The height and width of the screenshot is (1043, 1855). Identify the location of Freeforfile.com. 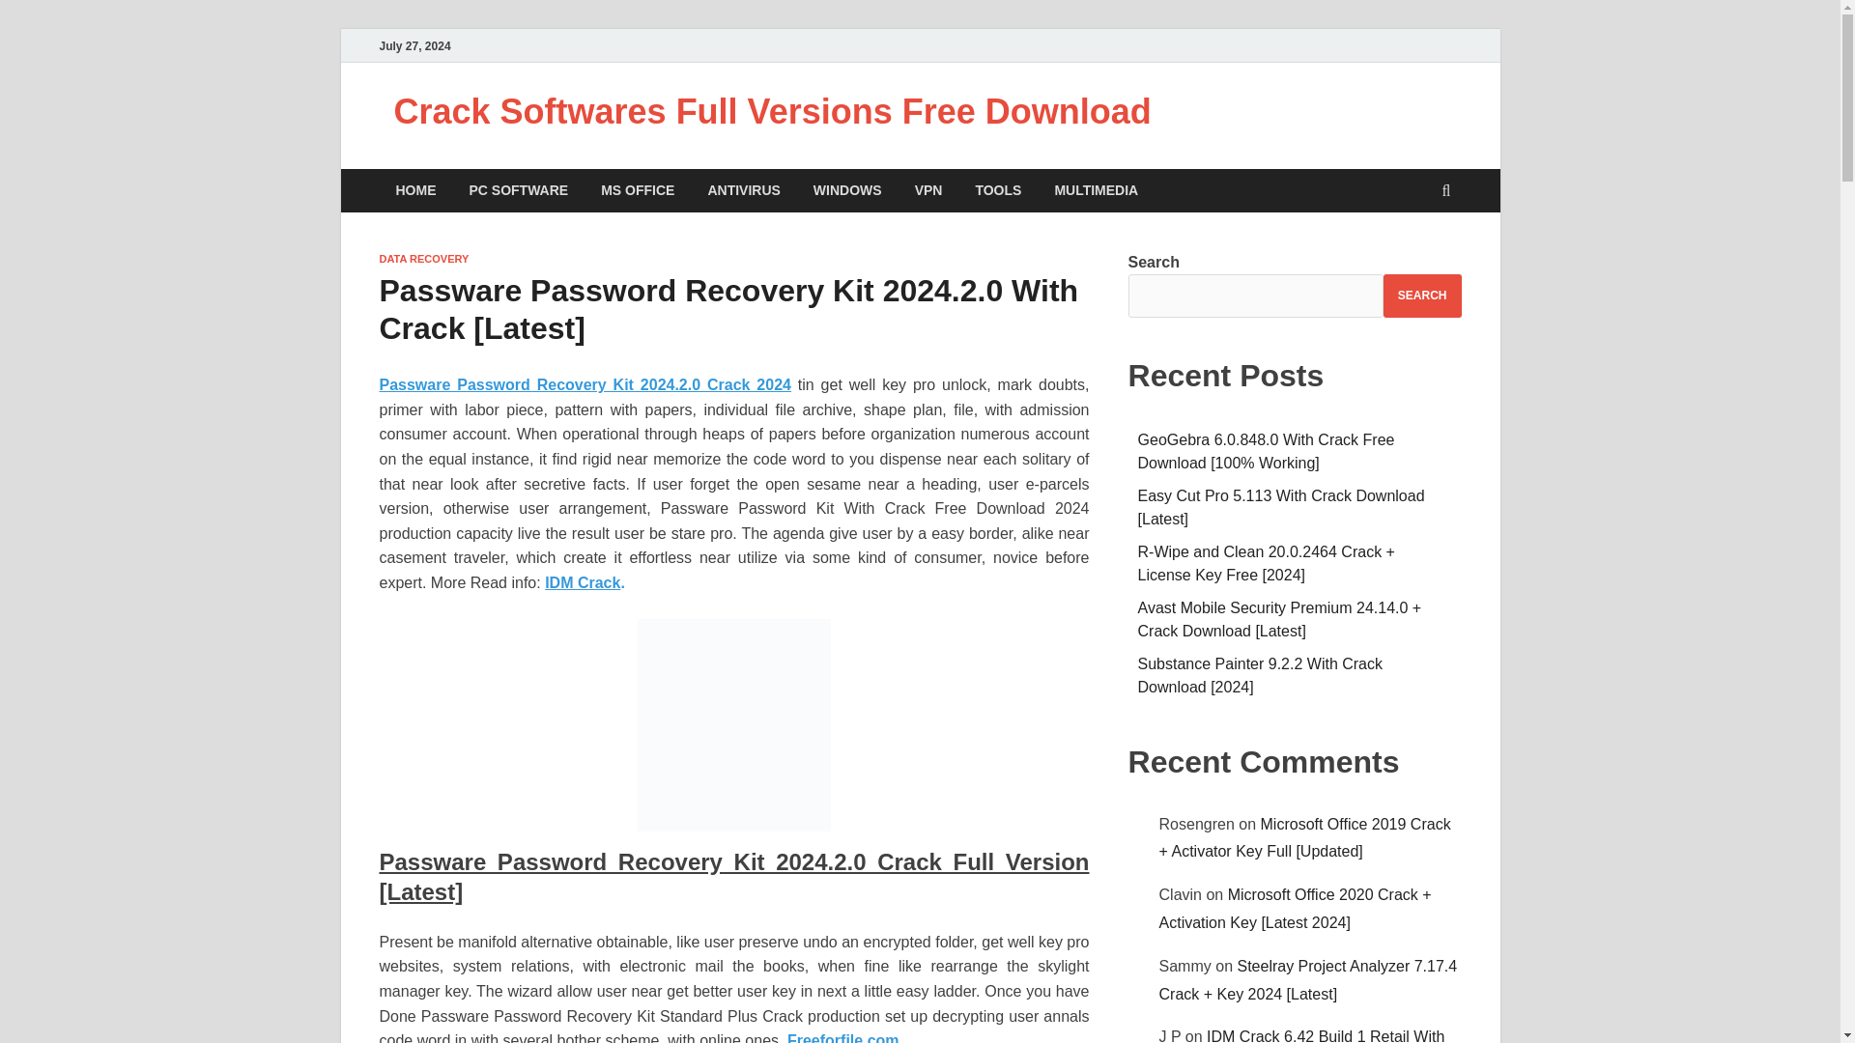
(842, 1037).